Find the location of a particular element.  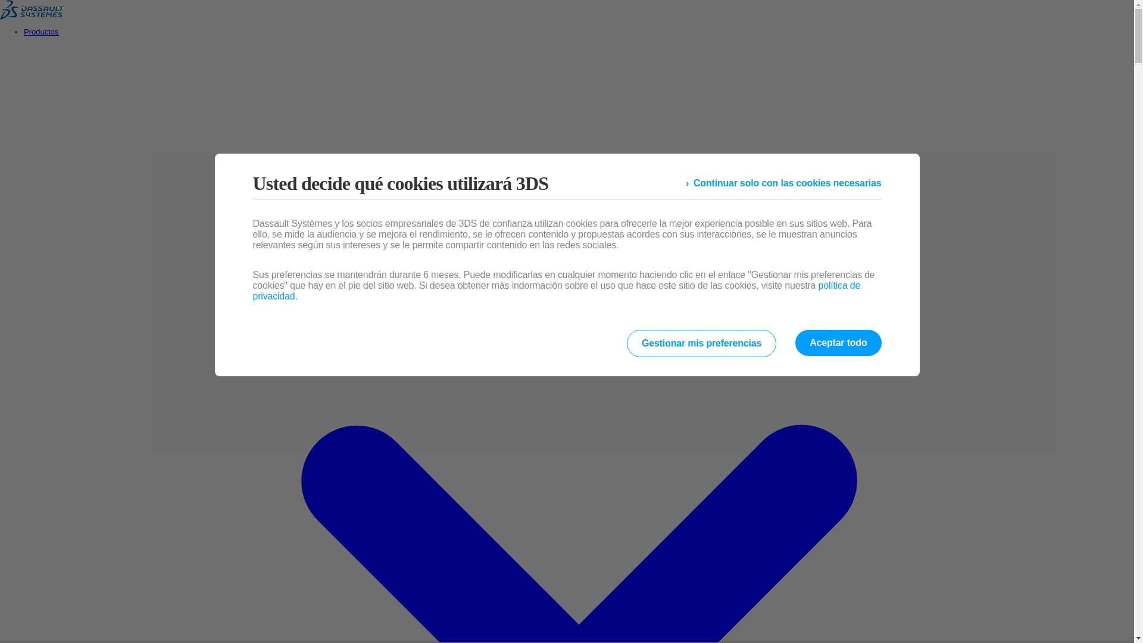

Continuar solo con las cookies necesarias is located at coordinates (783, 183).